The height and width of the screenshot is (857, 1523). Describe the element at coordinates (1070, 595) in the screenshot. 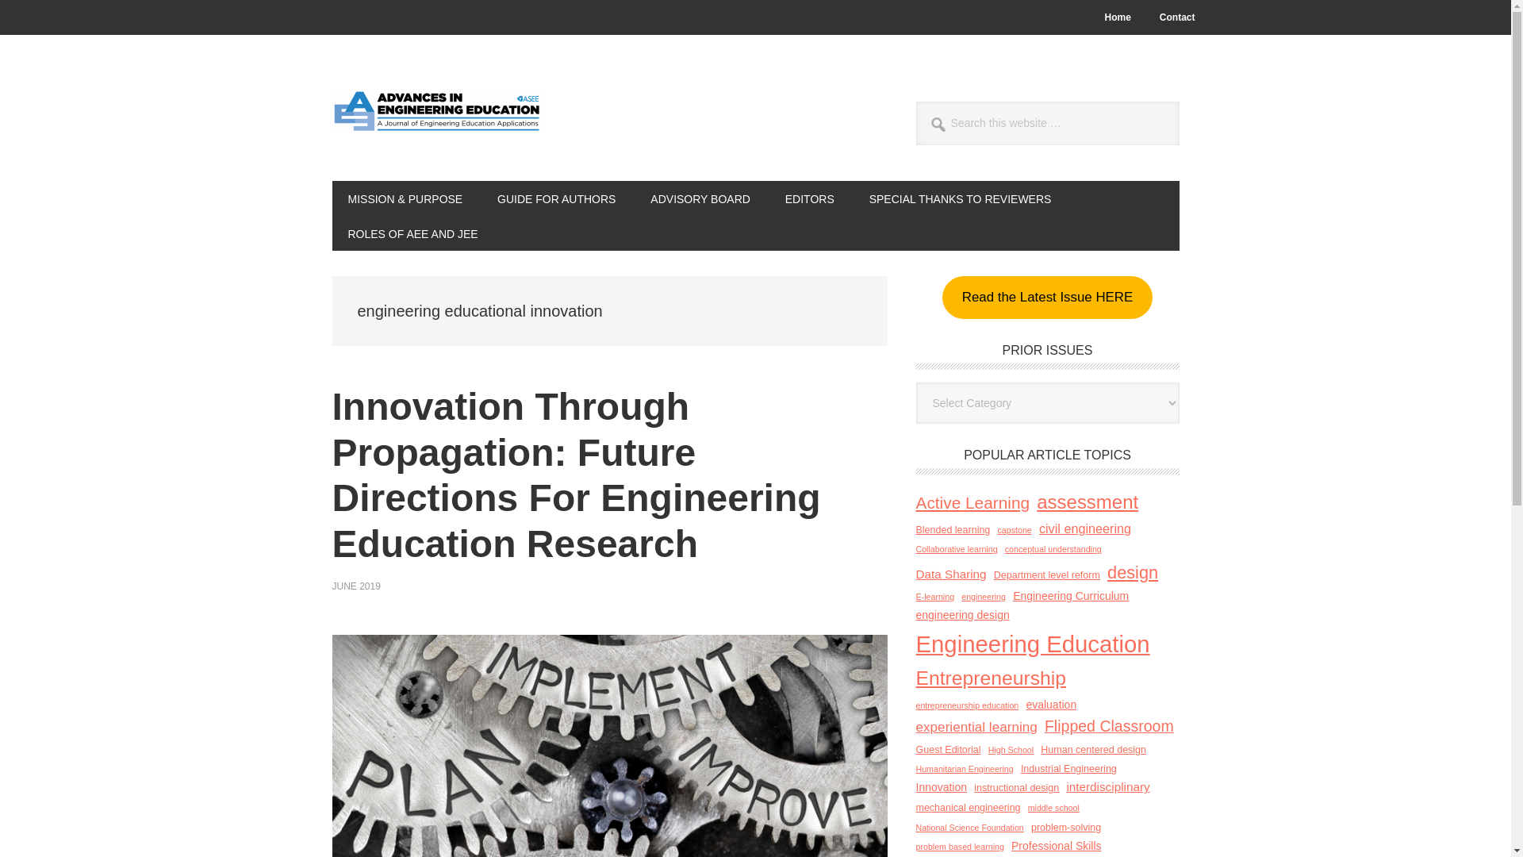

I see `Engineering Curriculum` at that location.